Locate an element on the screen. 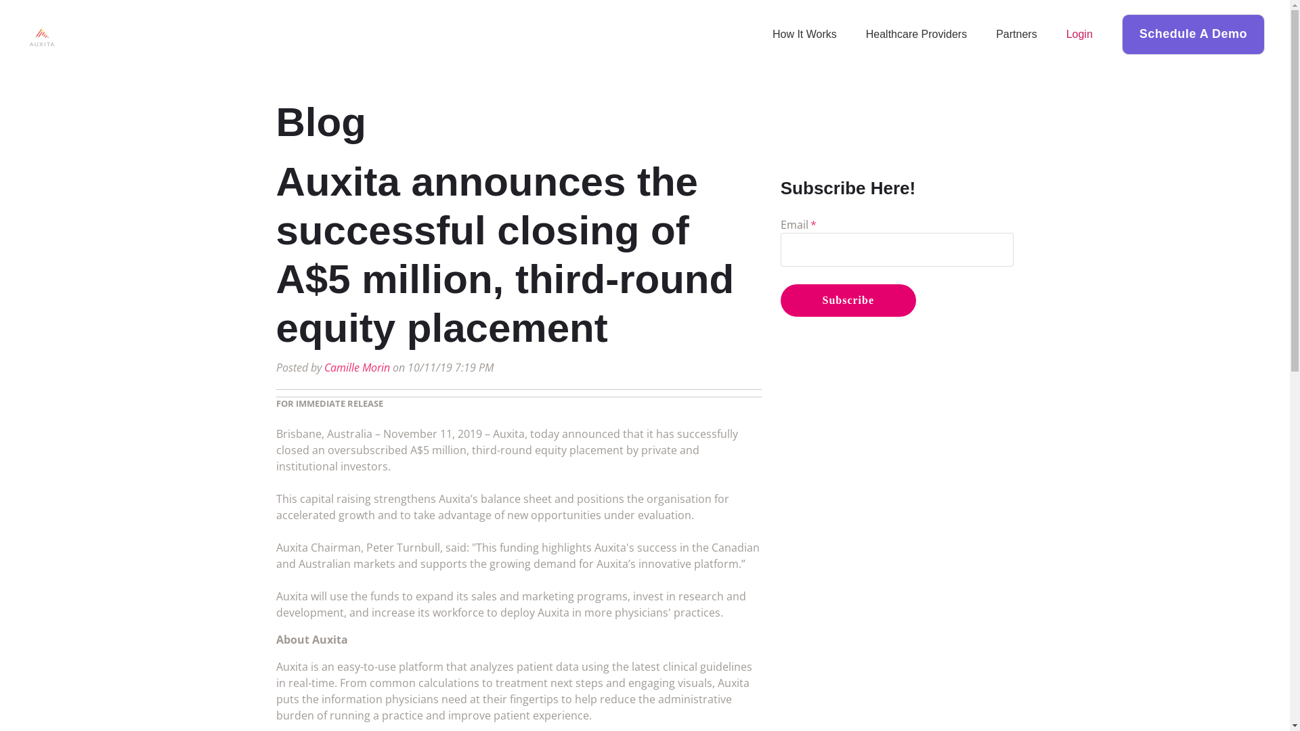 The height and width of the screenshot is (731, 1300). Partners is located at coordinates (1016, 34).